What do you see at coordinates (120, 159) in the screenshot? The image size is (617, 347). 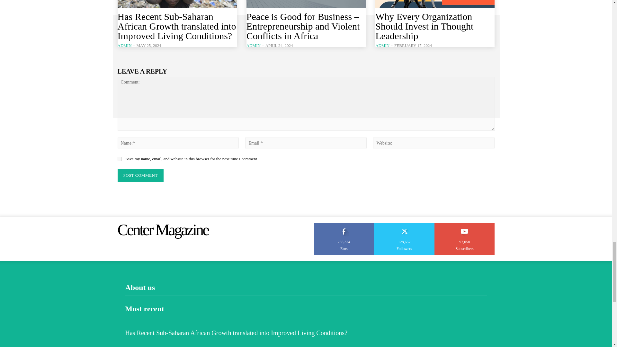 I see `yes` at bounding box center [120, 159].